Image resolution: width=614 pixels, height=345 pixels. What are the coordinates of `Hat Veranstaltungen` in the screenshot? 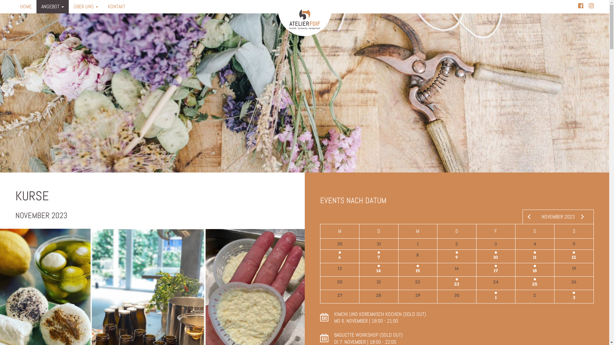 It's located at (457, 252).